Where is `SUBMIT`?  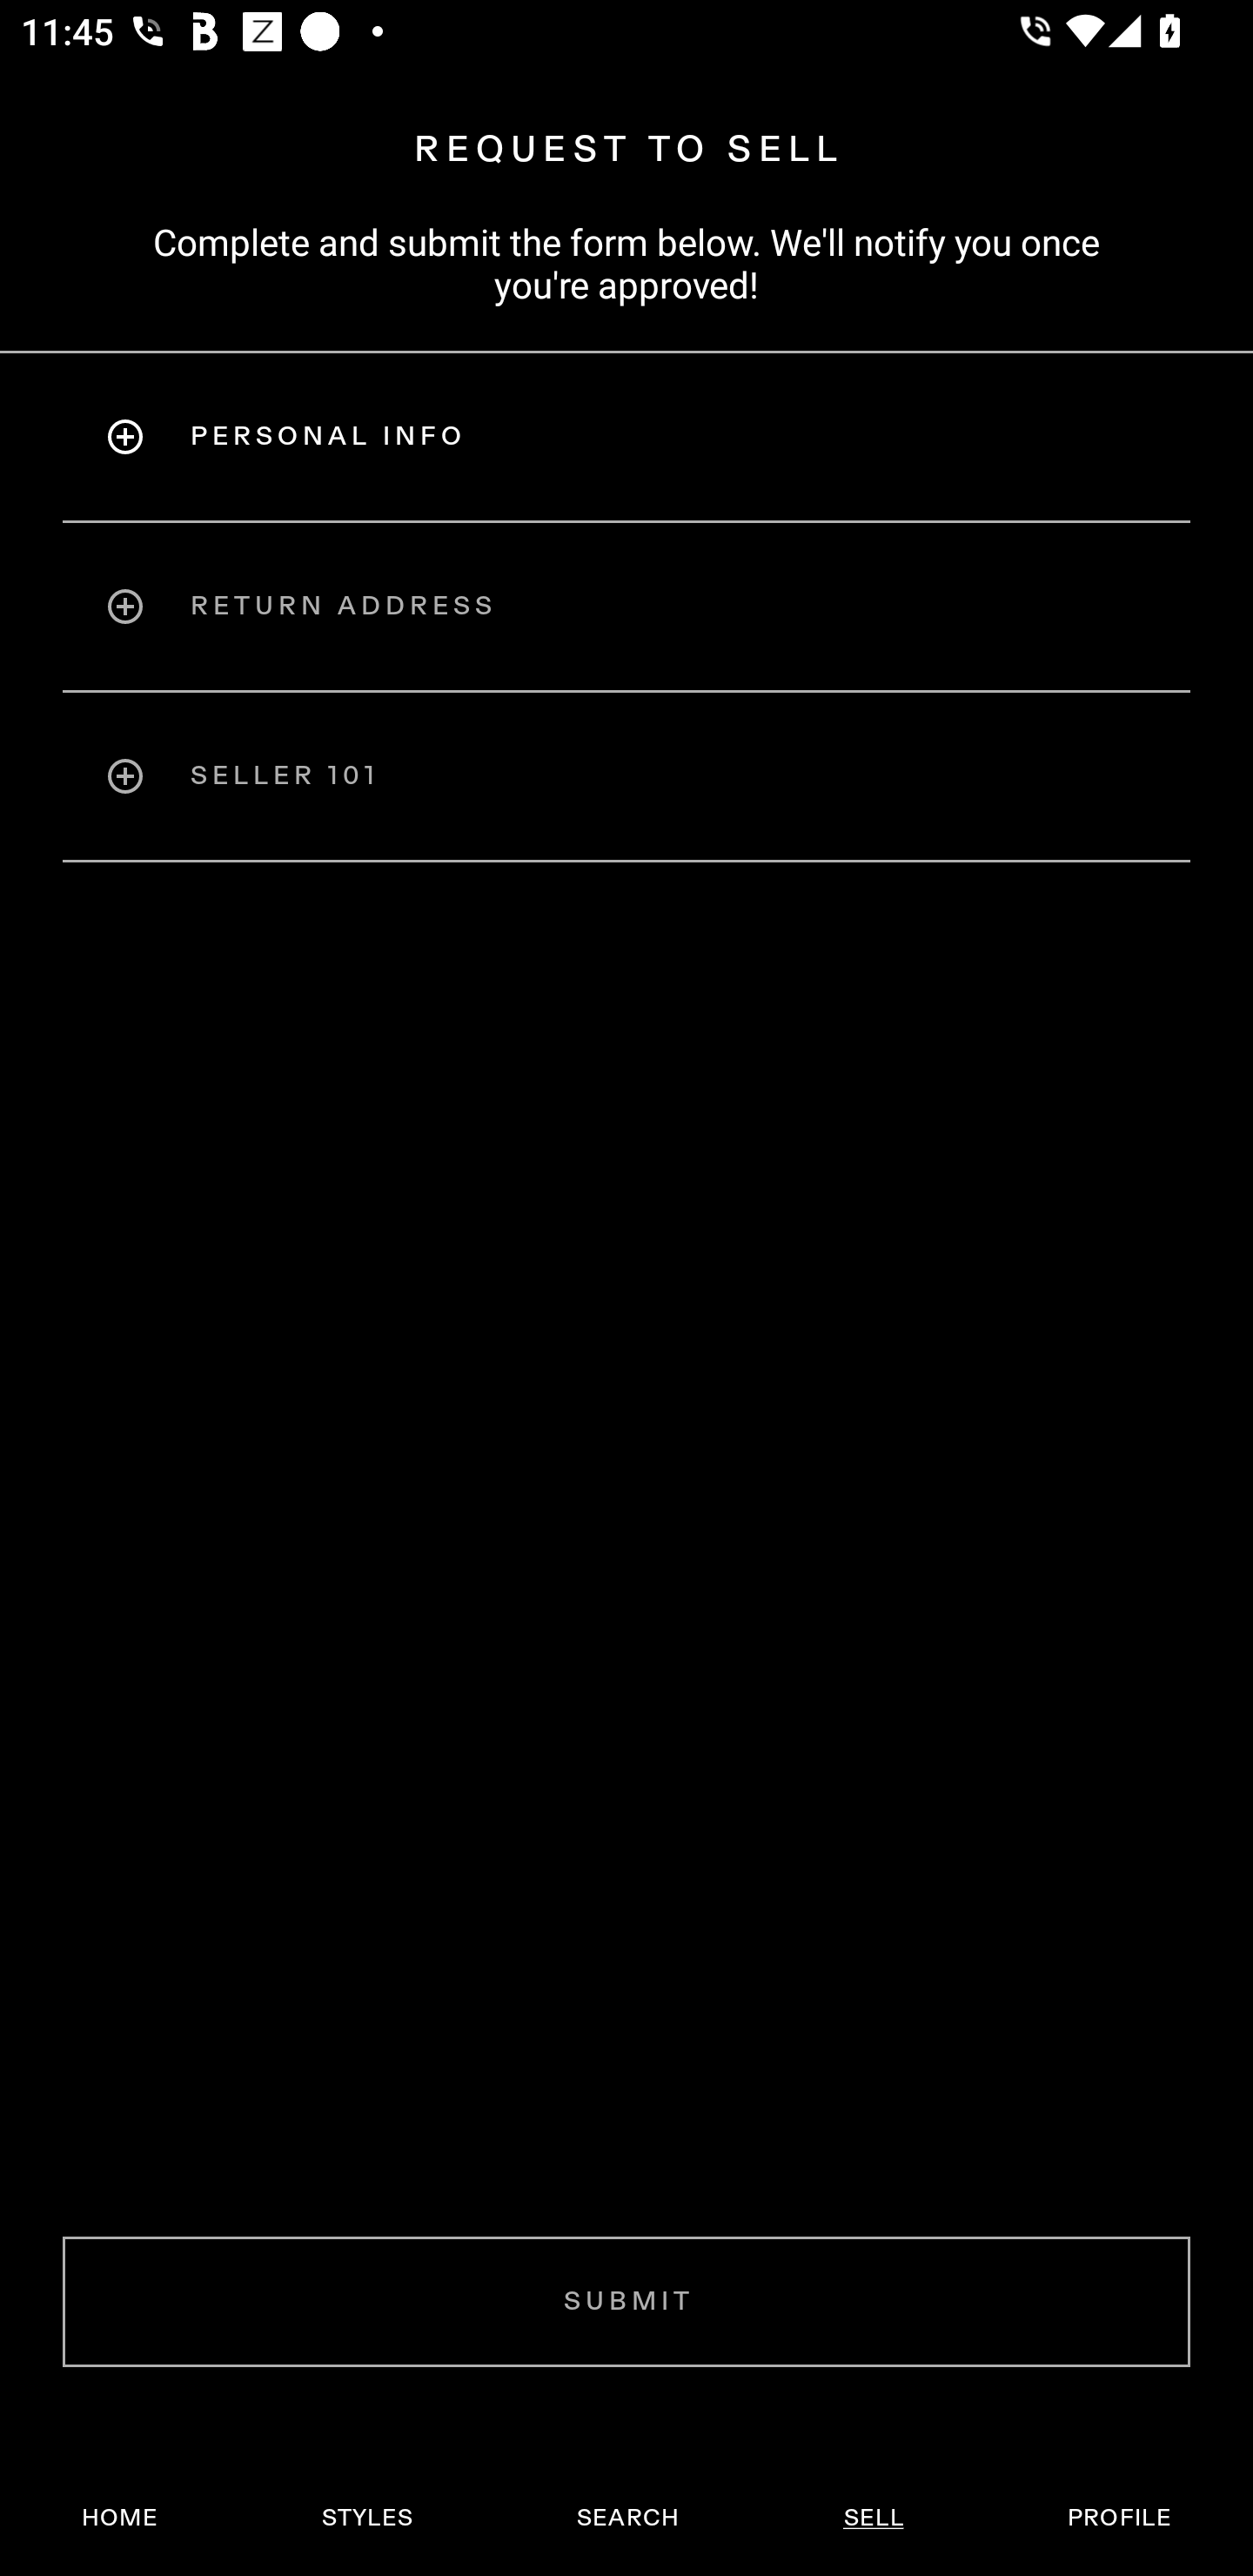 SUBMIT is located at coordinates (626, 2301).